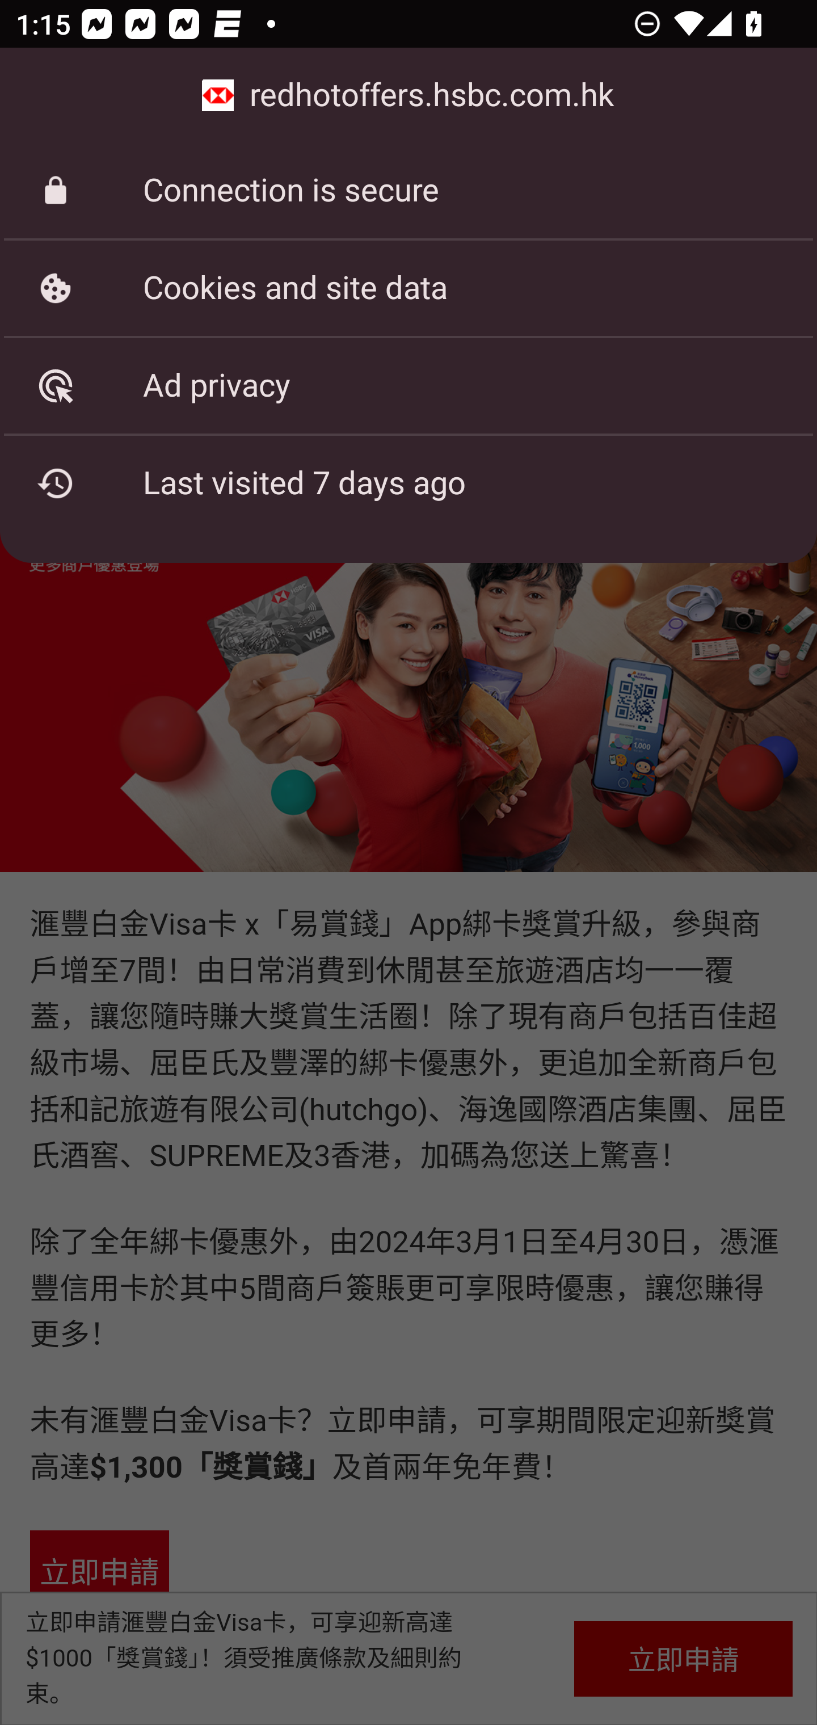 The image size is (817, 1725). Describe the element at coordinates (408, 191) in the screenshot. I see `Connection is secure` at that location.